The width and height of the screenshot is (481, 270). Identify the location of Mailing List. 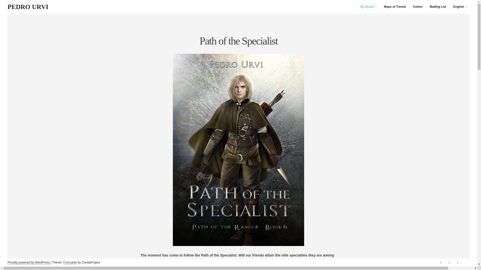
(438, 7).